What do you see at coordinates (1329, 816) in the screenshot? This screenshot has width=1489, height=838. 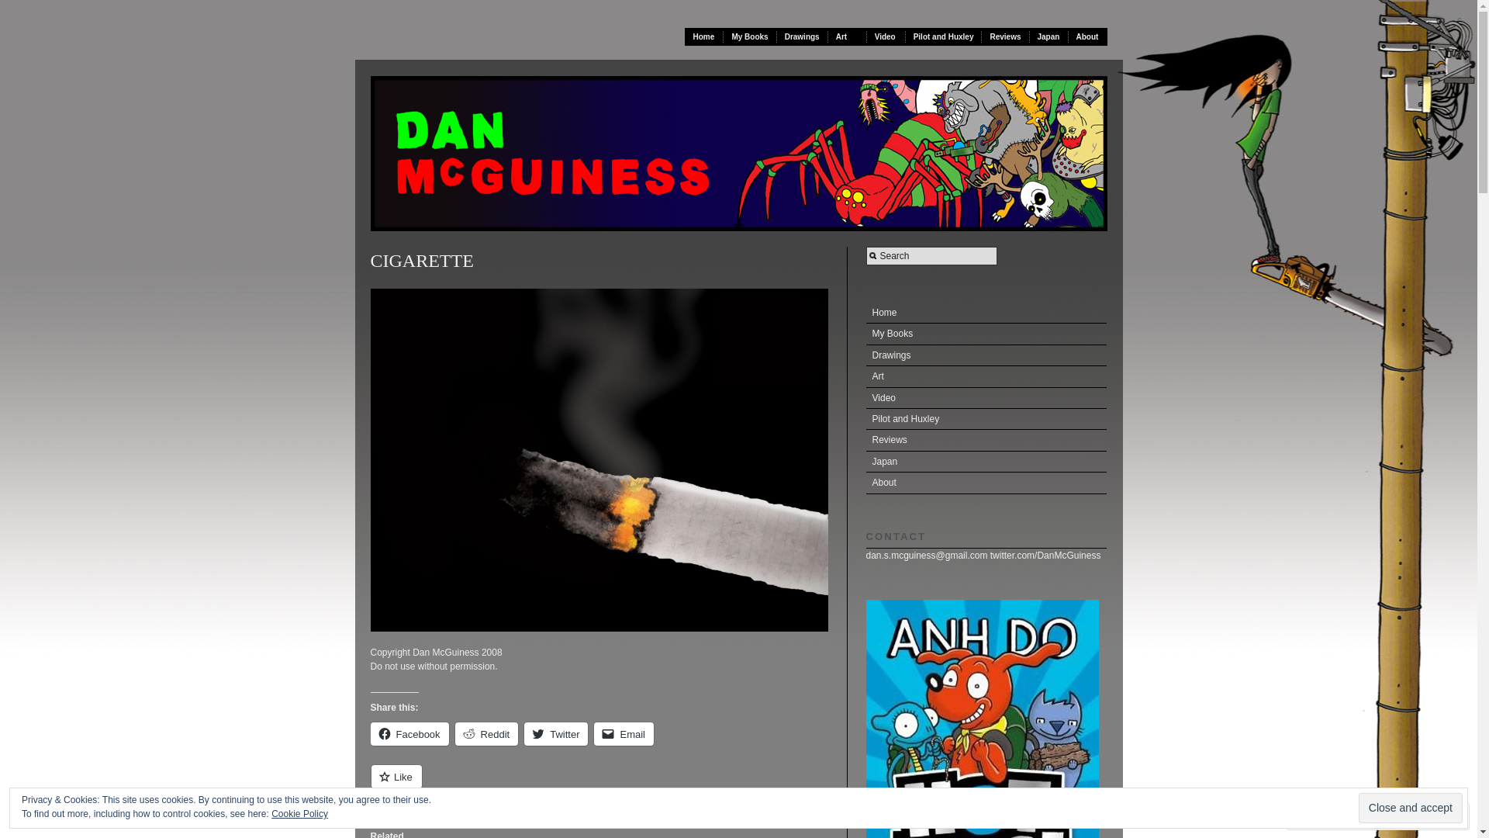 I see `Comment` at bounding box center [1329, 816].